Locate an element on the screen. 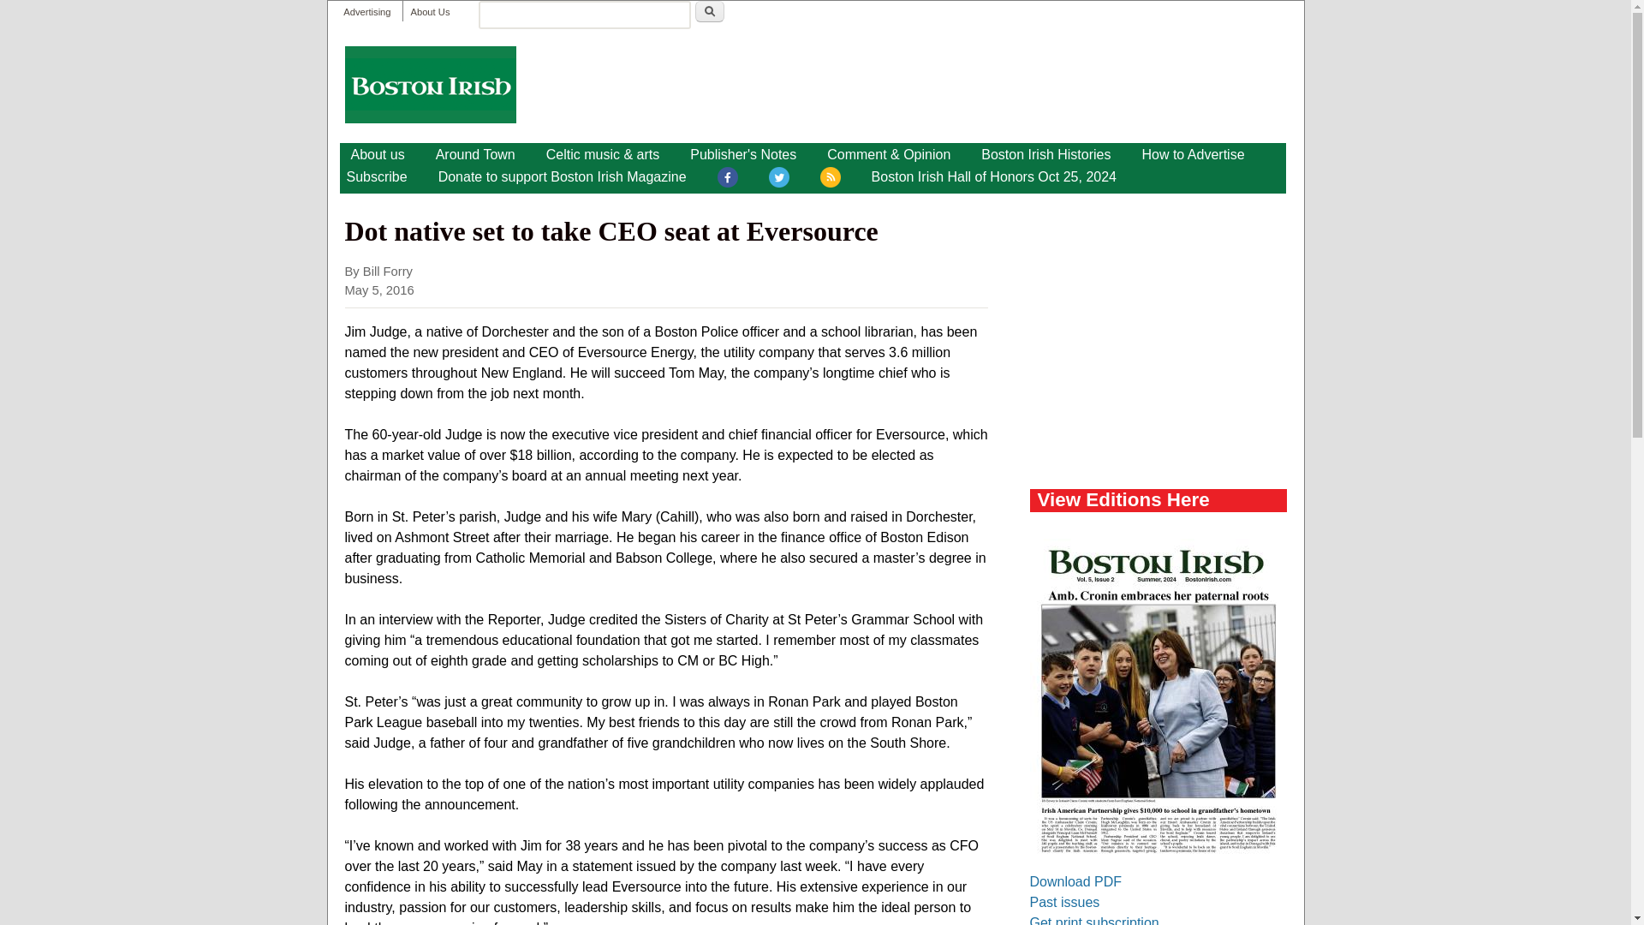 This screenshot has height=925, width=1644. How to Advertise is located at coordinates (1192, 154).